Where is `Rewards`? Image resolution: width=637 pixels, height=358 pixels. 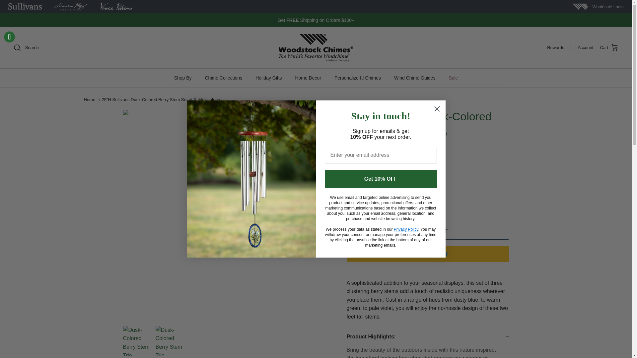
Rewards is located at coordinates (559, 48).